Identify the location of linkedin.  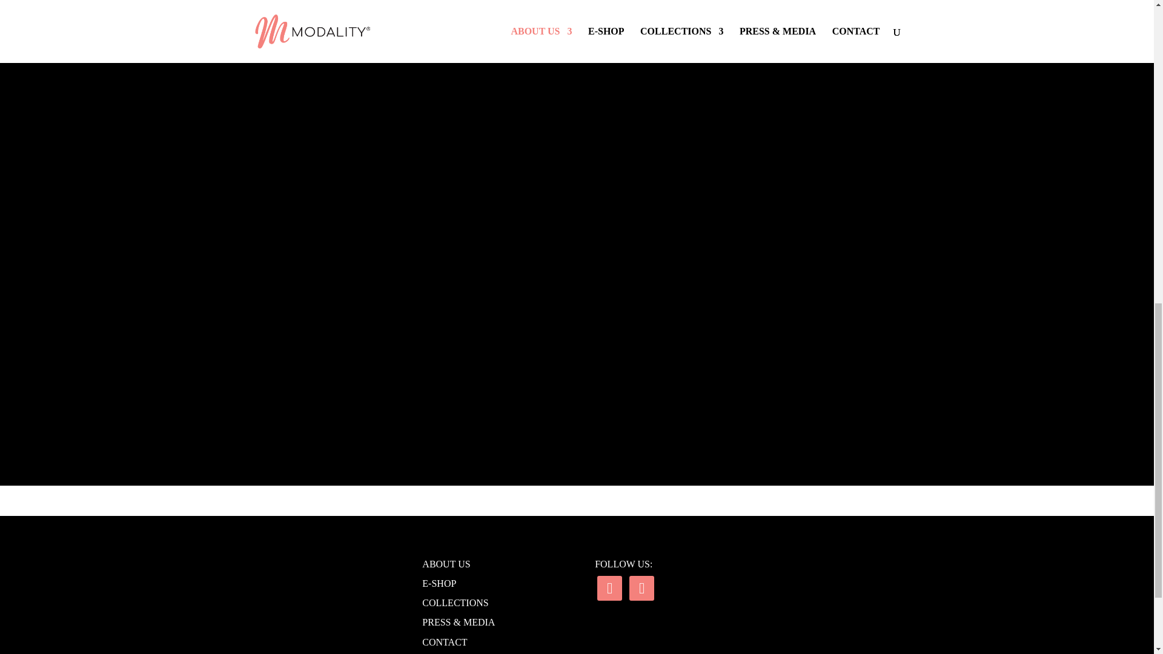
(641, 587).